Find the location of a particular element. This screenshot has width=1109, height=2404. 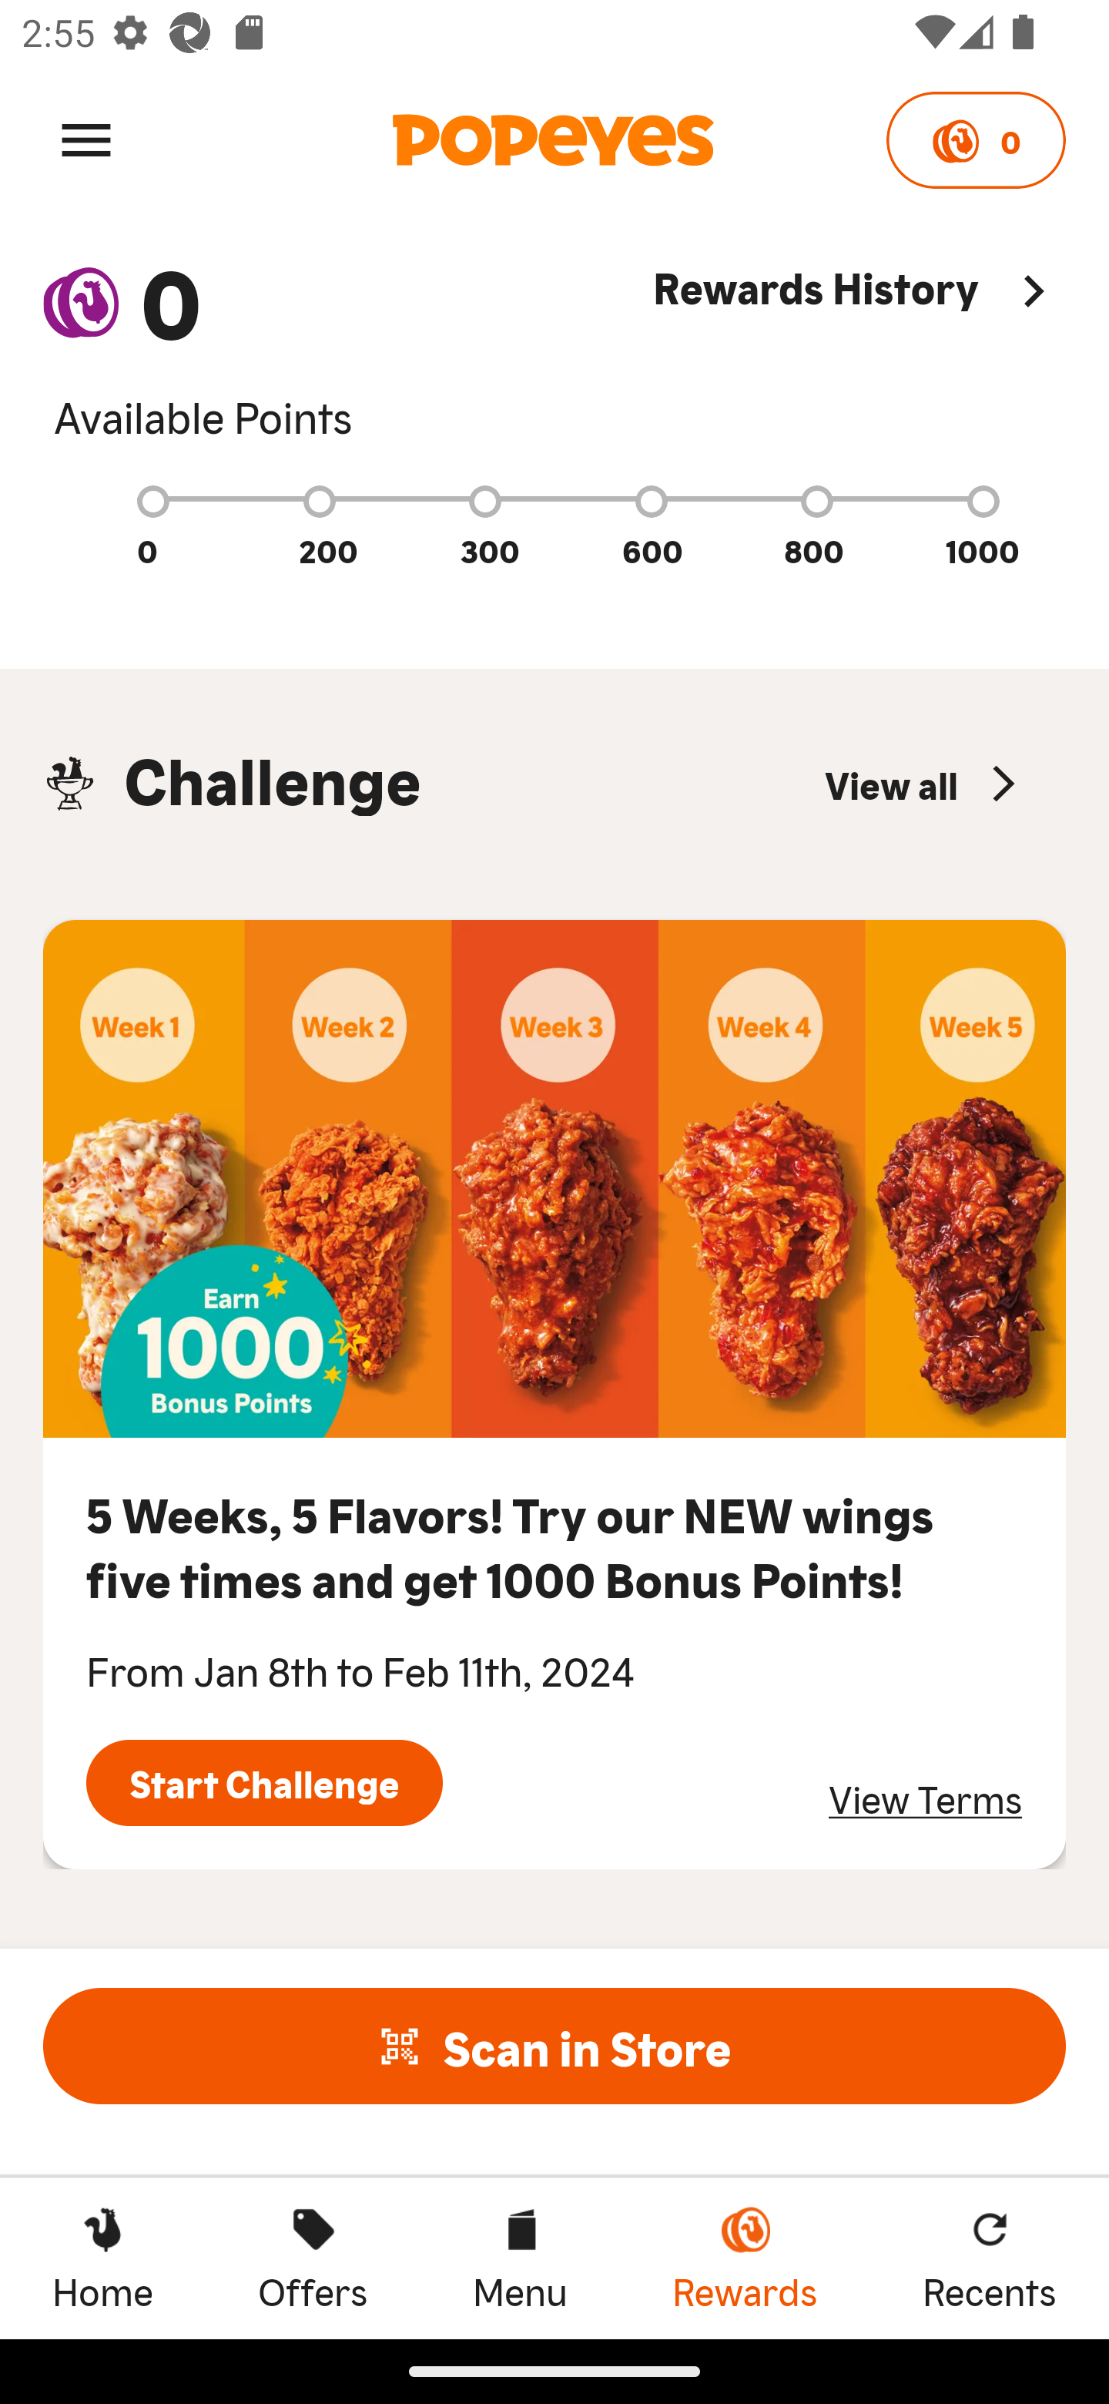

Menu Menu Menu is located at coordinates (519, 2258).